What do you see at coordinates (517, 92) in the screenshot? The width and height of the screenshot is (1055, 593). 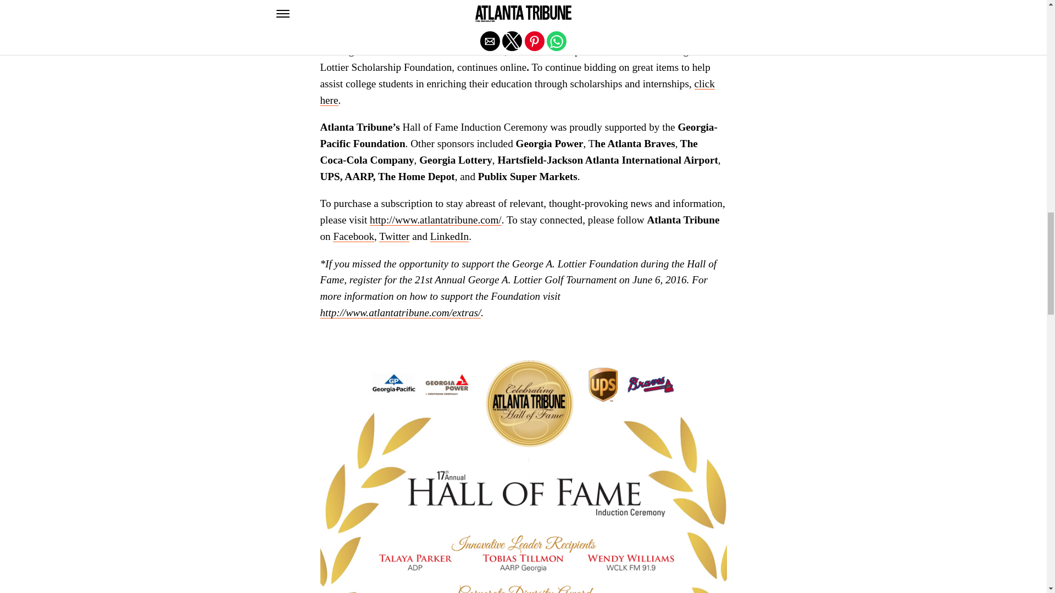 I see `click here` at bounding box center [517, 92].